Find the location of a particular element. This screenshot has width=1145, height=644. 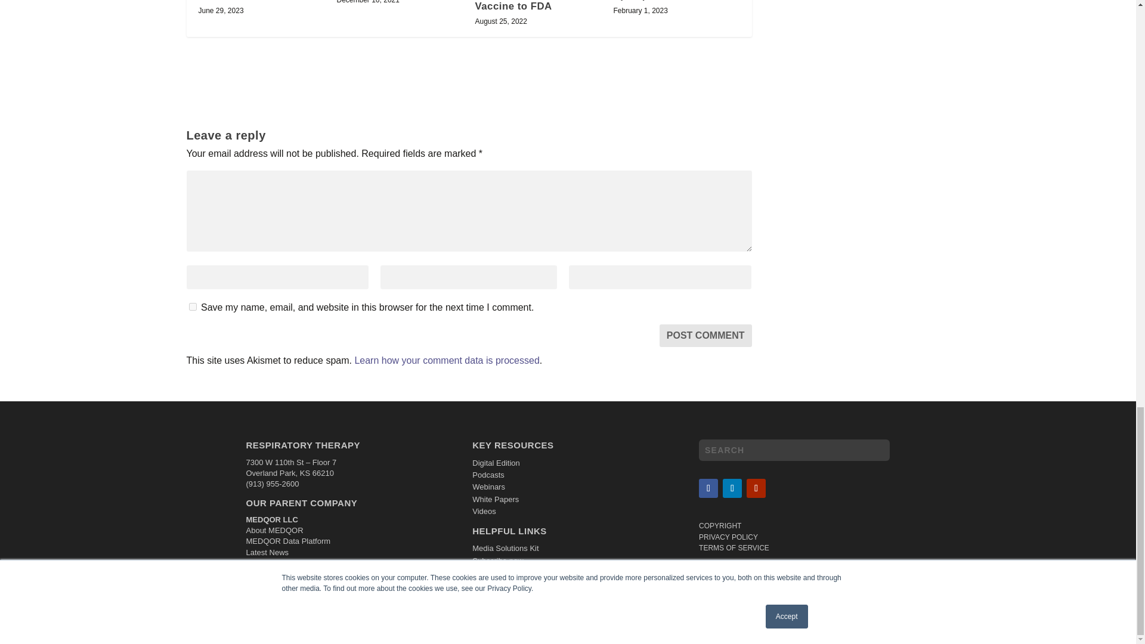

yes is located at coordinates (192, 306).